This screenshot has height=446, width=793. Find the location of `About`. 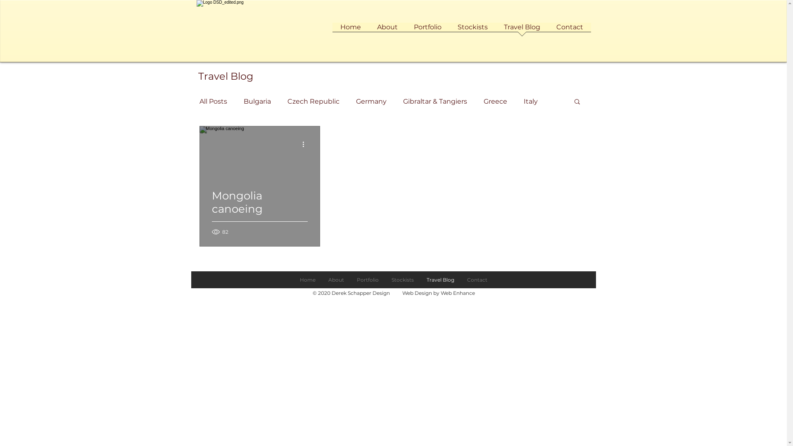

About is located at coordinates (387, 30).